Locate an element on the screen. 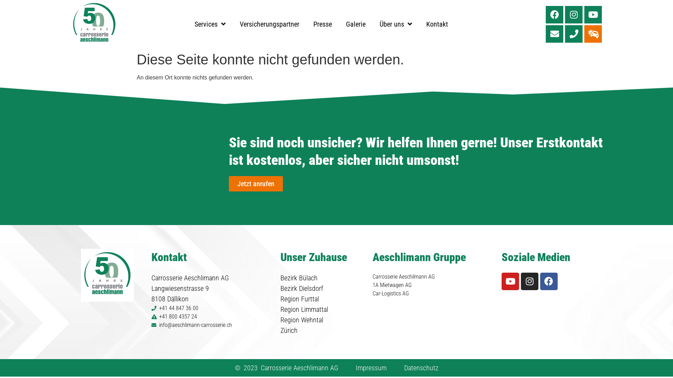 The width and height of the screenshot is (673, 378). Kontakt is located at coordinates (437, 24).